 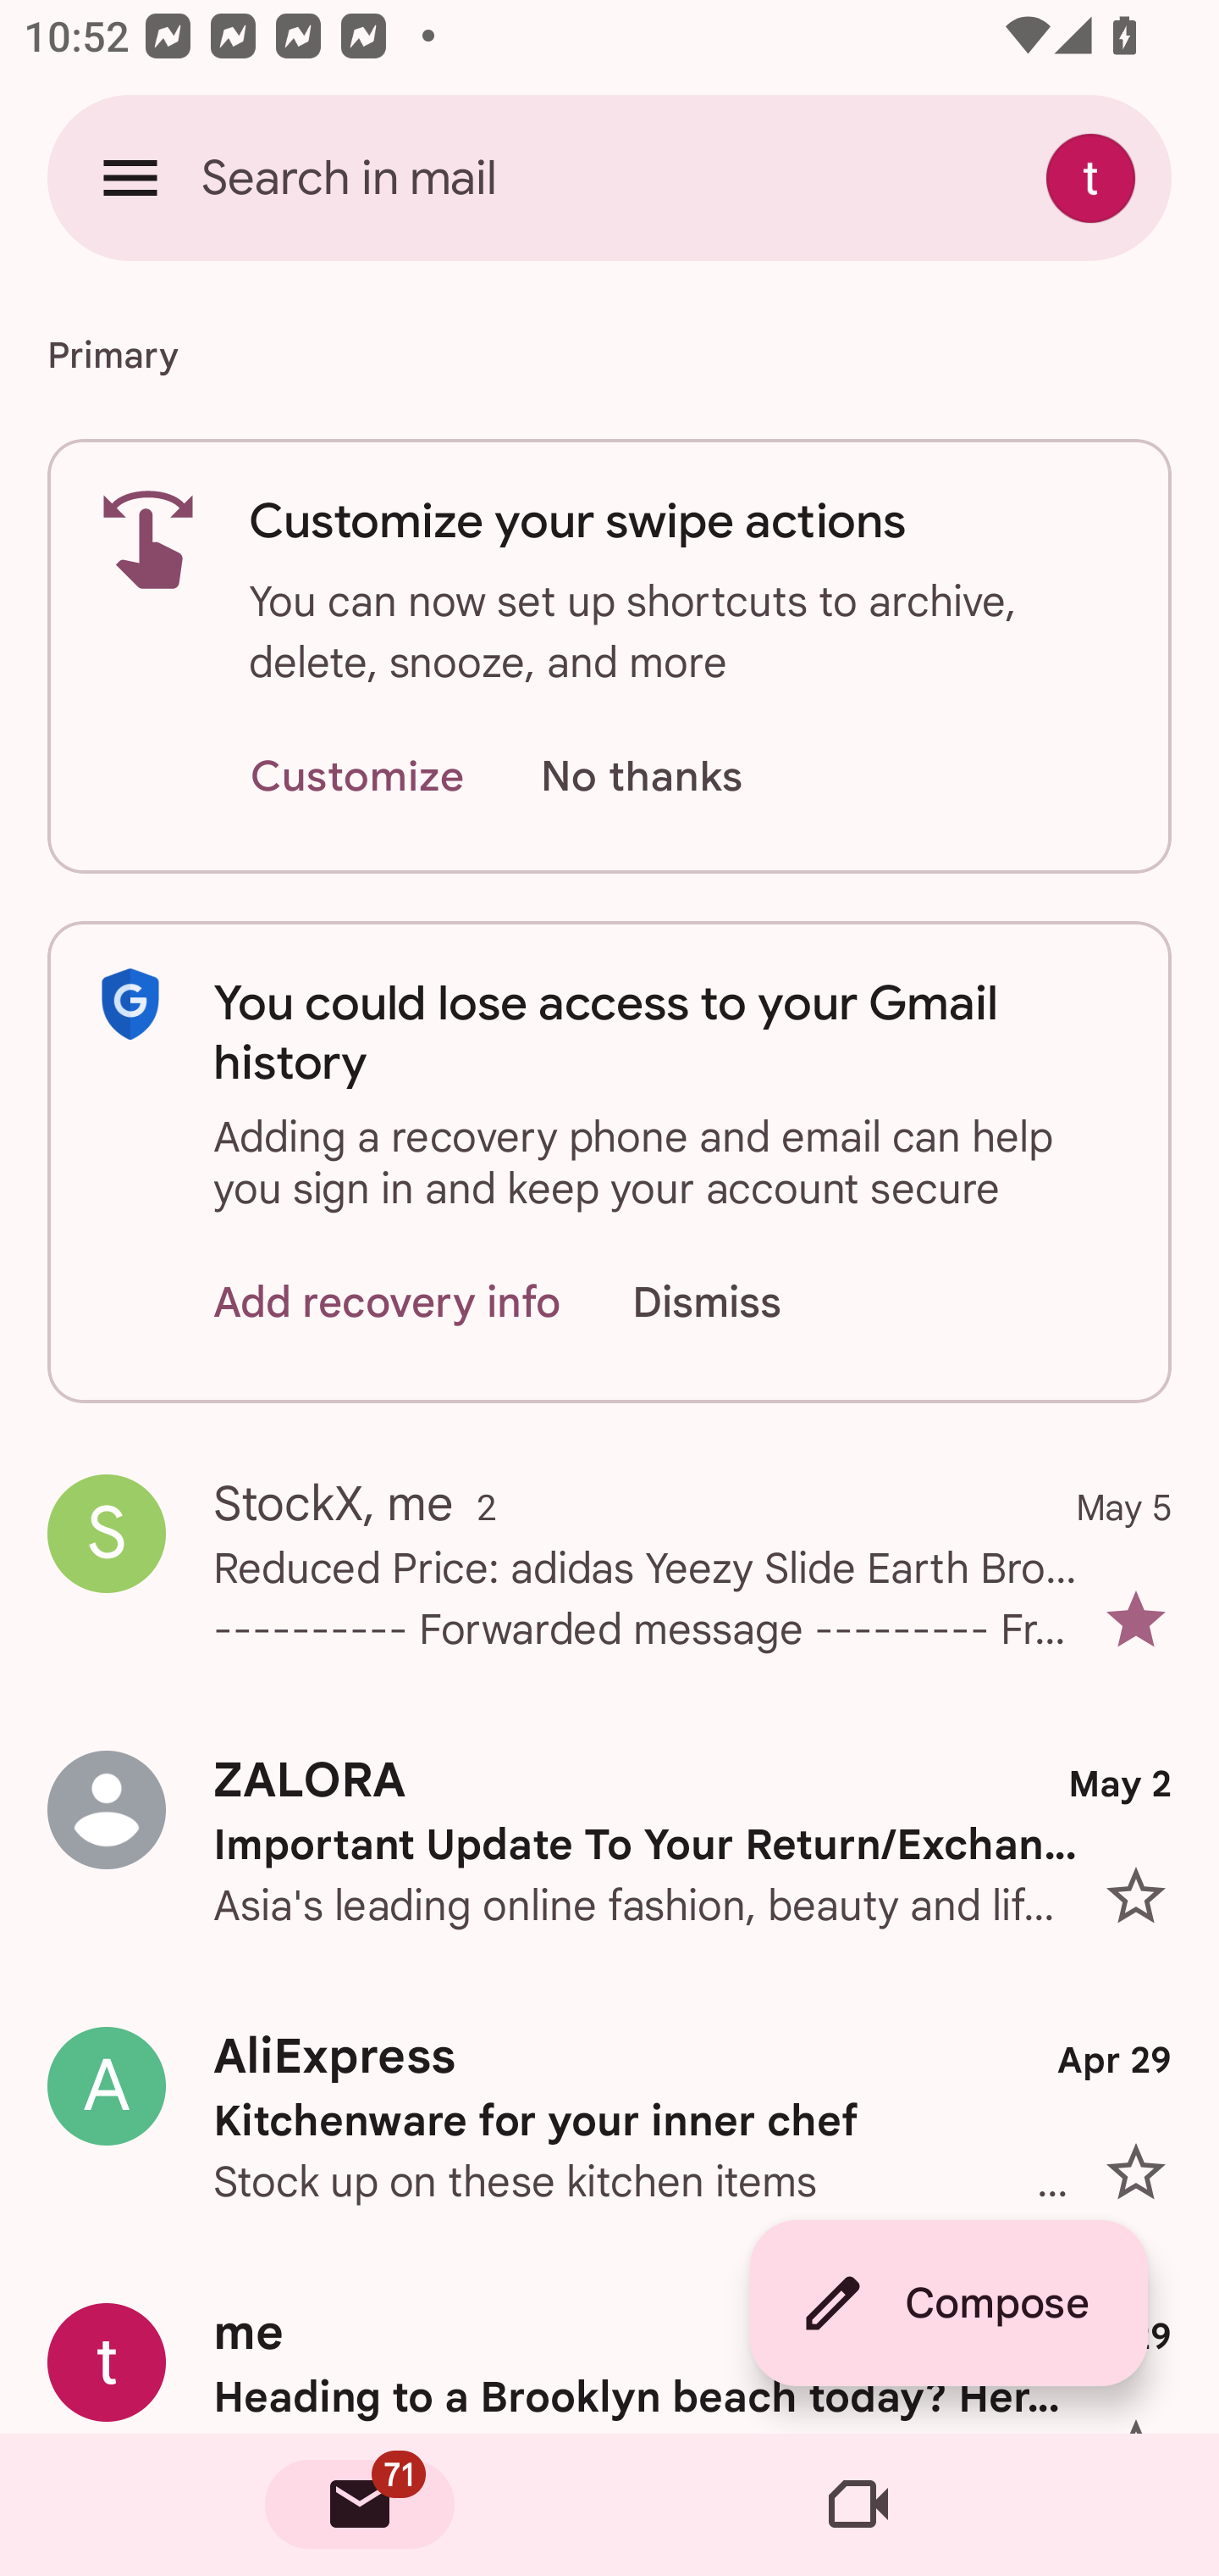 I want to click on Customize, so click(x=356, y=778).